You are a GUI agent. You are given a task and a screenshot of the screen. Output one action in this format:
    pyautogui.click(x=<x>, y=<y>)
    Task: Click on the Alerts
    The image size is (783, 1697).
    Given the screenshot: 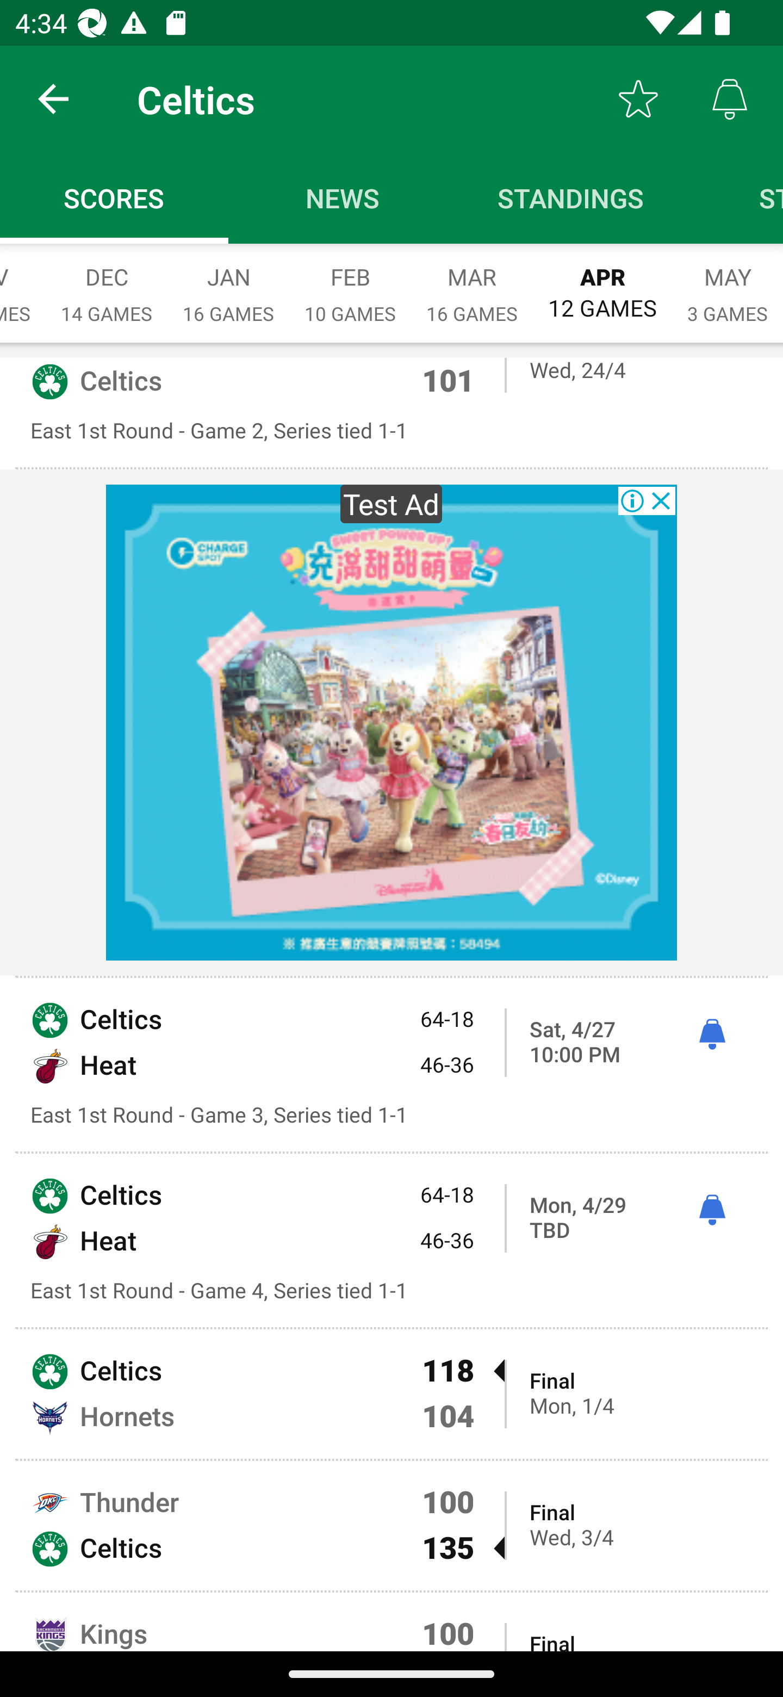 What is the action you would take?
    pyautogui.click(x=730, y=98)
    